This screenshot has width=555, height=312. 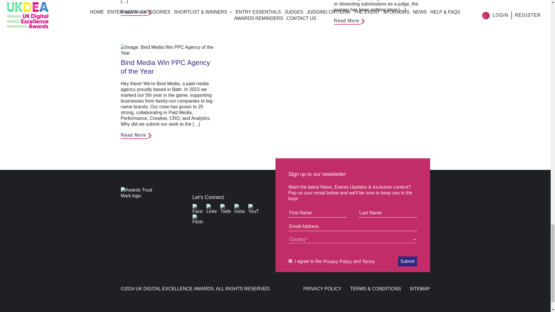 What do you see at coordinates (134, 12) in the screenshot?
I see `Read More` at bounding box center [134, 12].